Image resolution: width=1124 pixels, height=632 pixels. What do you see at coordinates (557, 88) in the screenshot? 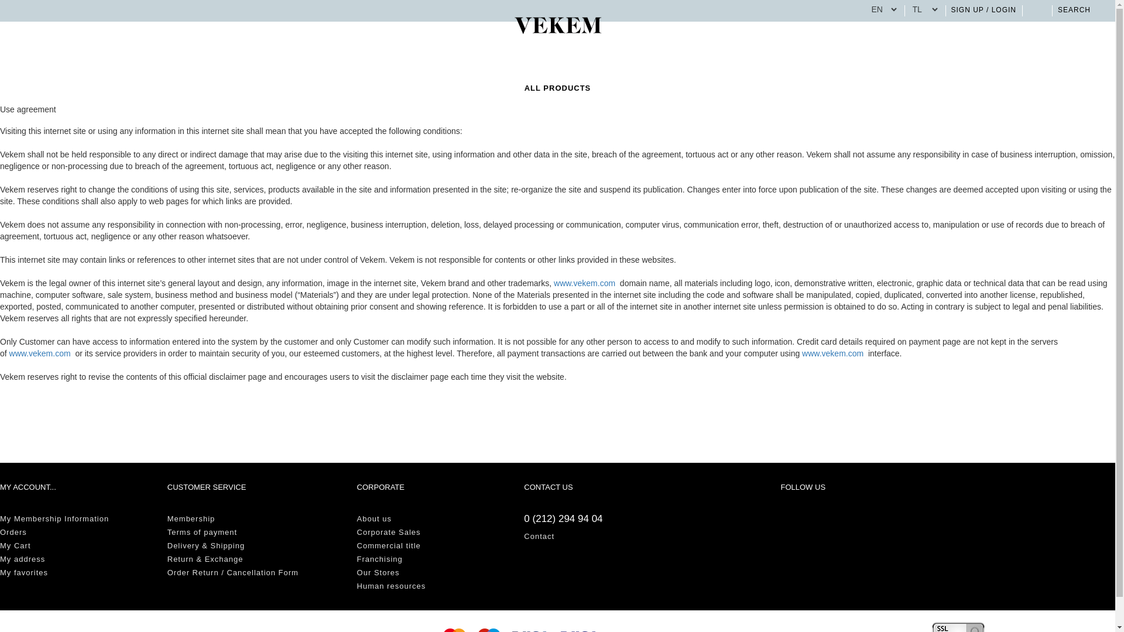
I see `All Products` at bounding box center [557, 88].